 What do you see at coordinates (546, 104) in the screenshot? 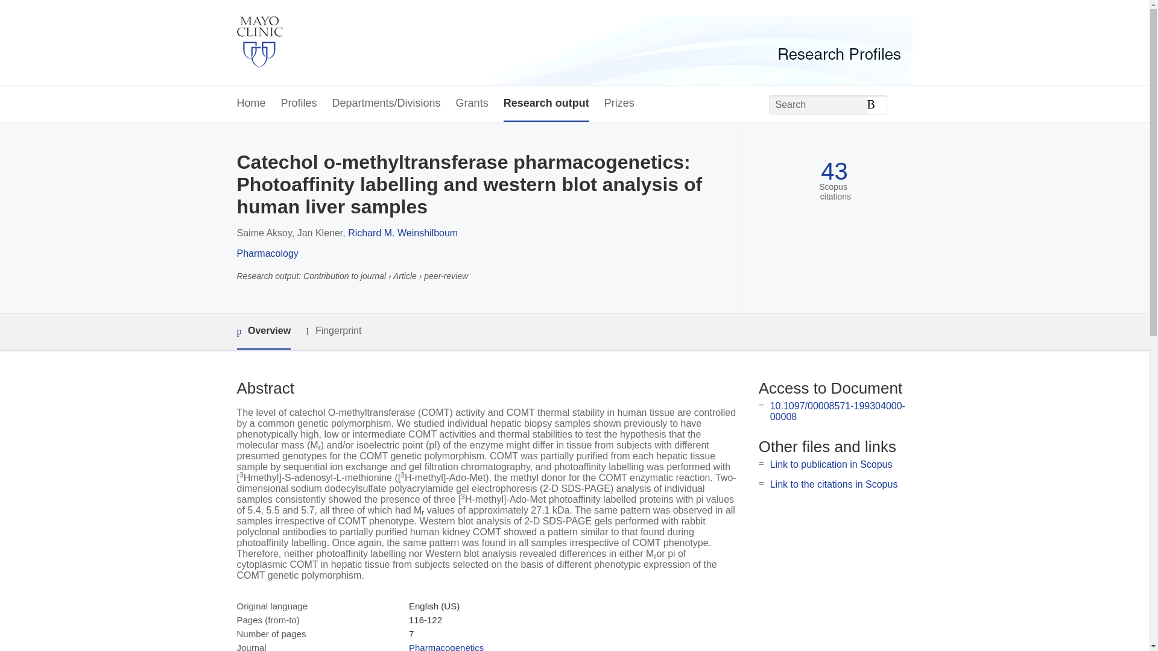
I see `Research output` at bounding box center [546, 104].